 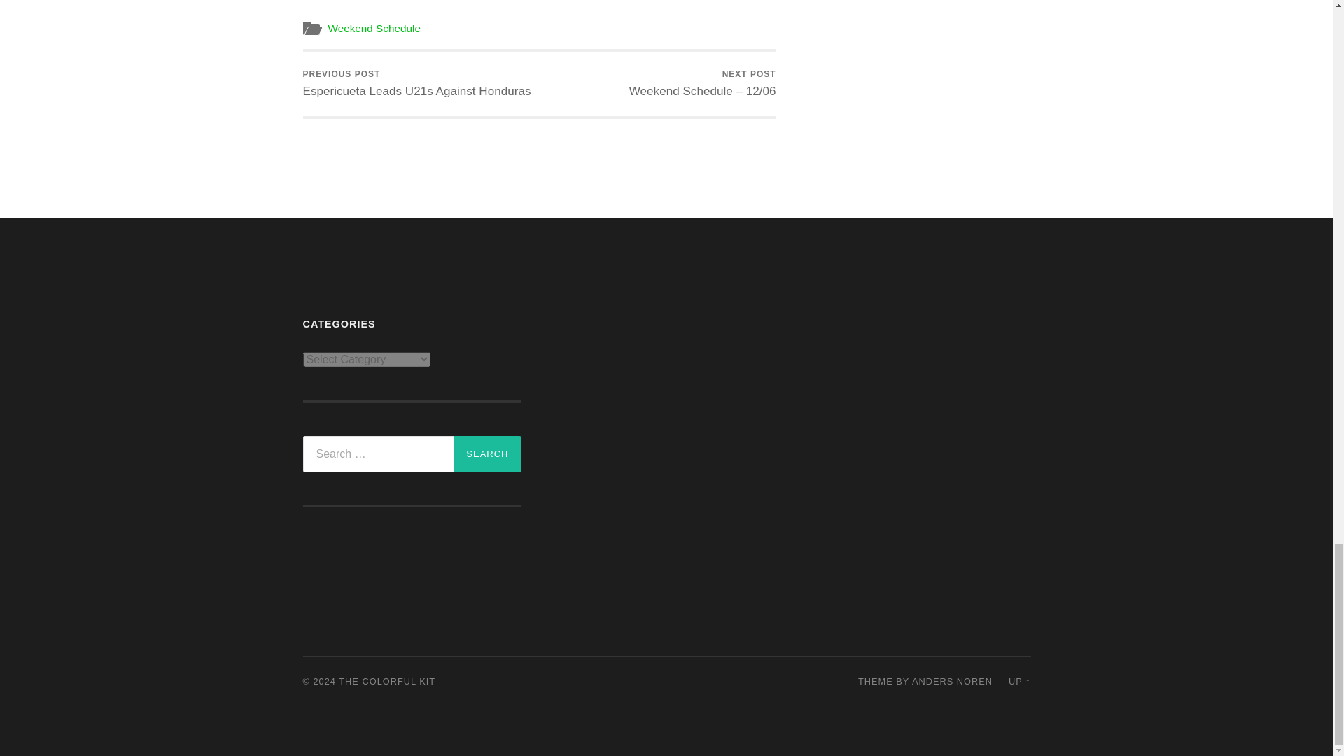 I want to click on Search, so click(x=416, y=84).